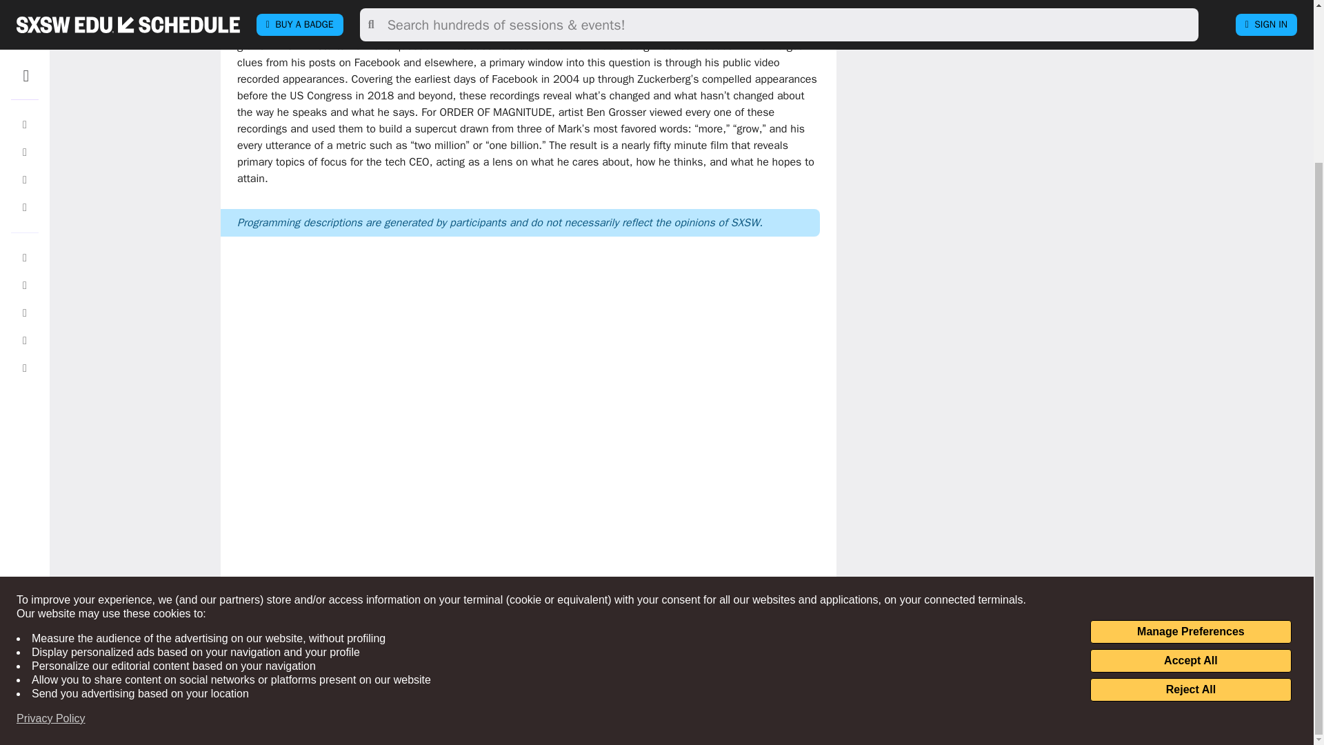 The height and width of the screenshot is (745, 1324). I want to click on Privacy Policy, so click(51, 520).